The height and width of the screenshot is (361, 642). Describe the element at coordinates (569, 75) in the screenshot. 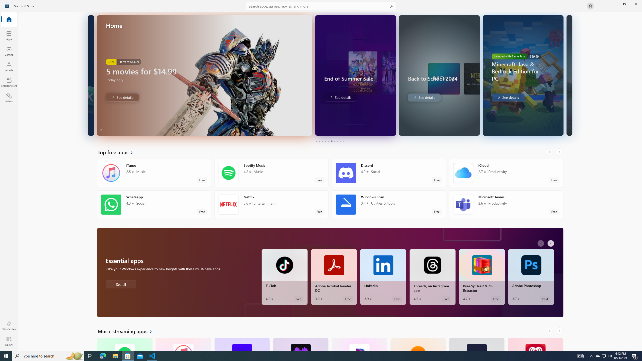

I see `AutomationID: Image` at that location.